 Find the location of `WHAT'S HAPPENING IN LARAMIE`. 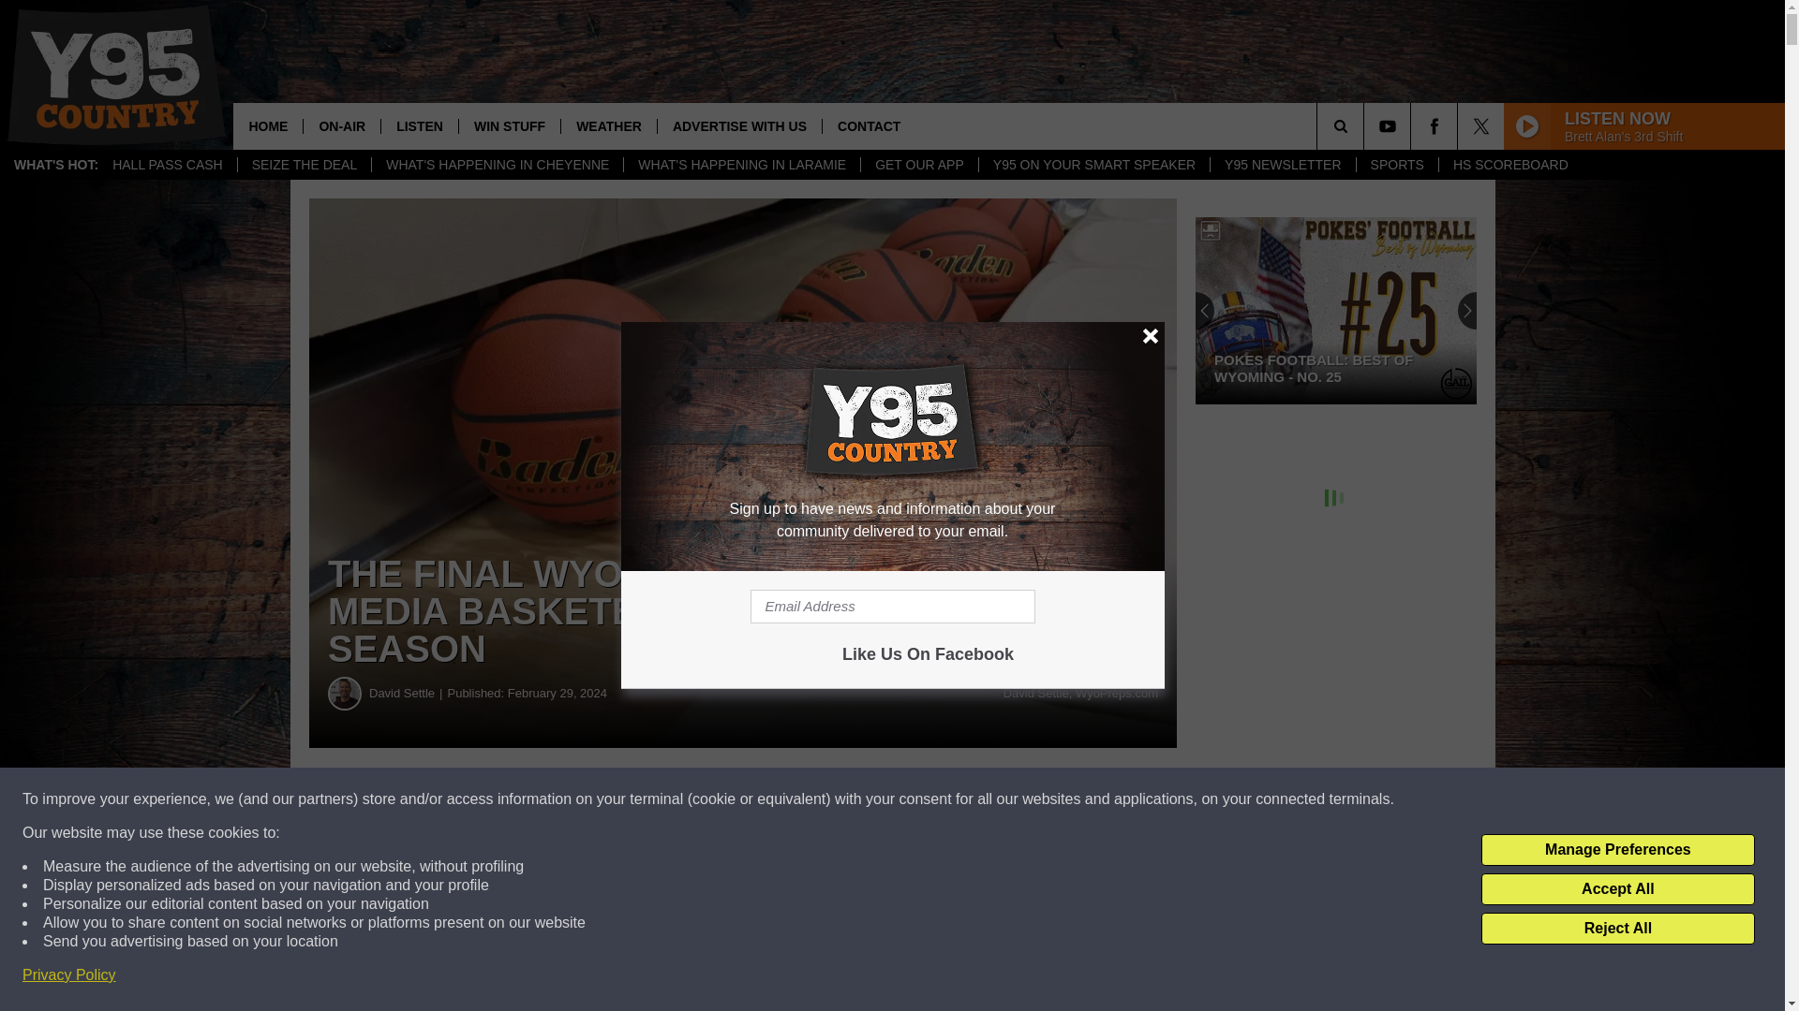

WHAT'S HAPPENING IN LARAMIE is located at coordinates (740, 165).